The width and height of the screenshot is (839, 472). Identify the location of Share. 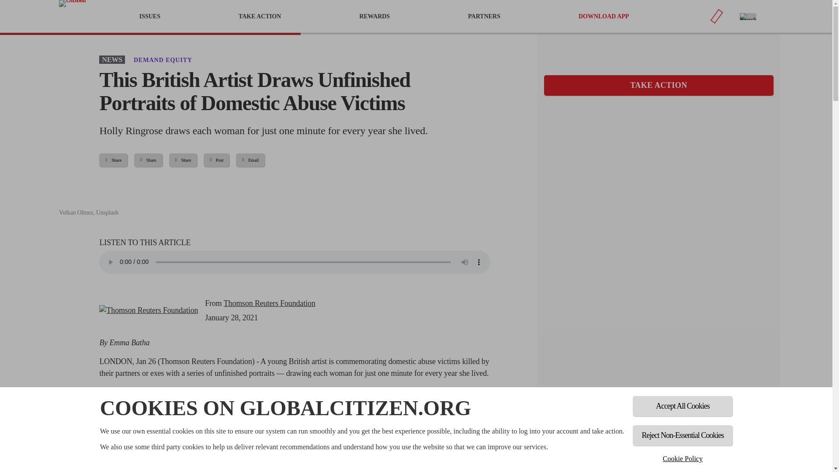
(113, 160).